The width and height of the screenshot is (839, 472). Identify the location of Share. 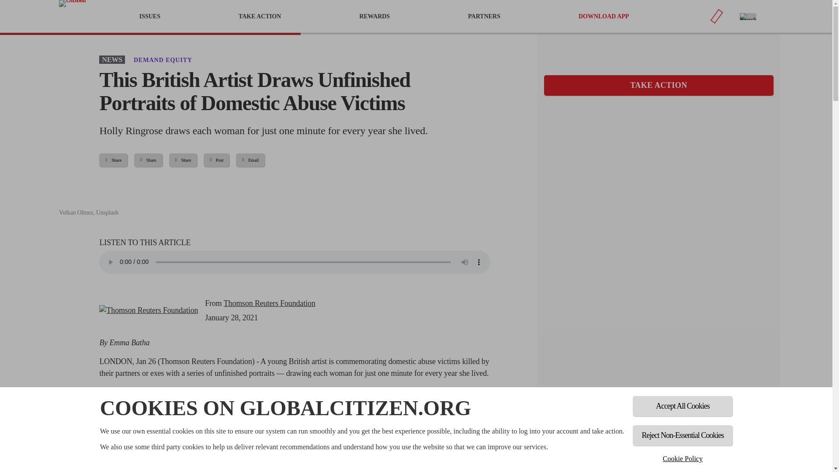
(113, 160).